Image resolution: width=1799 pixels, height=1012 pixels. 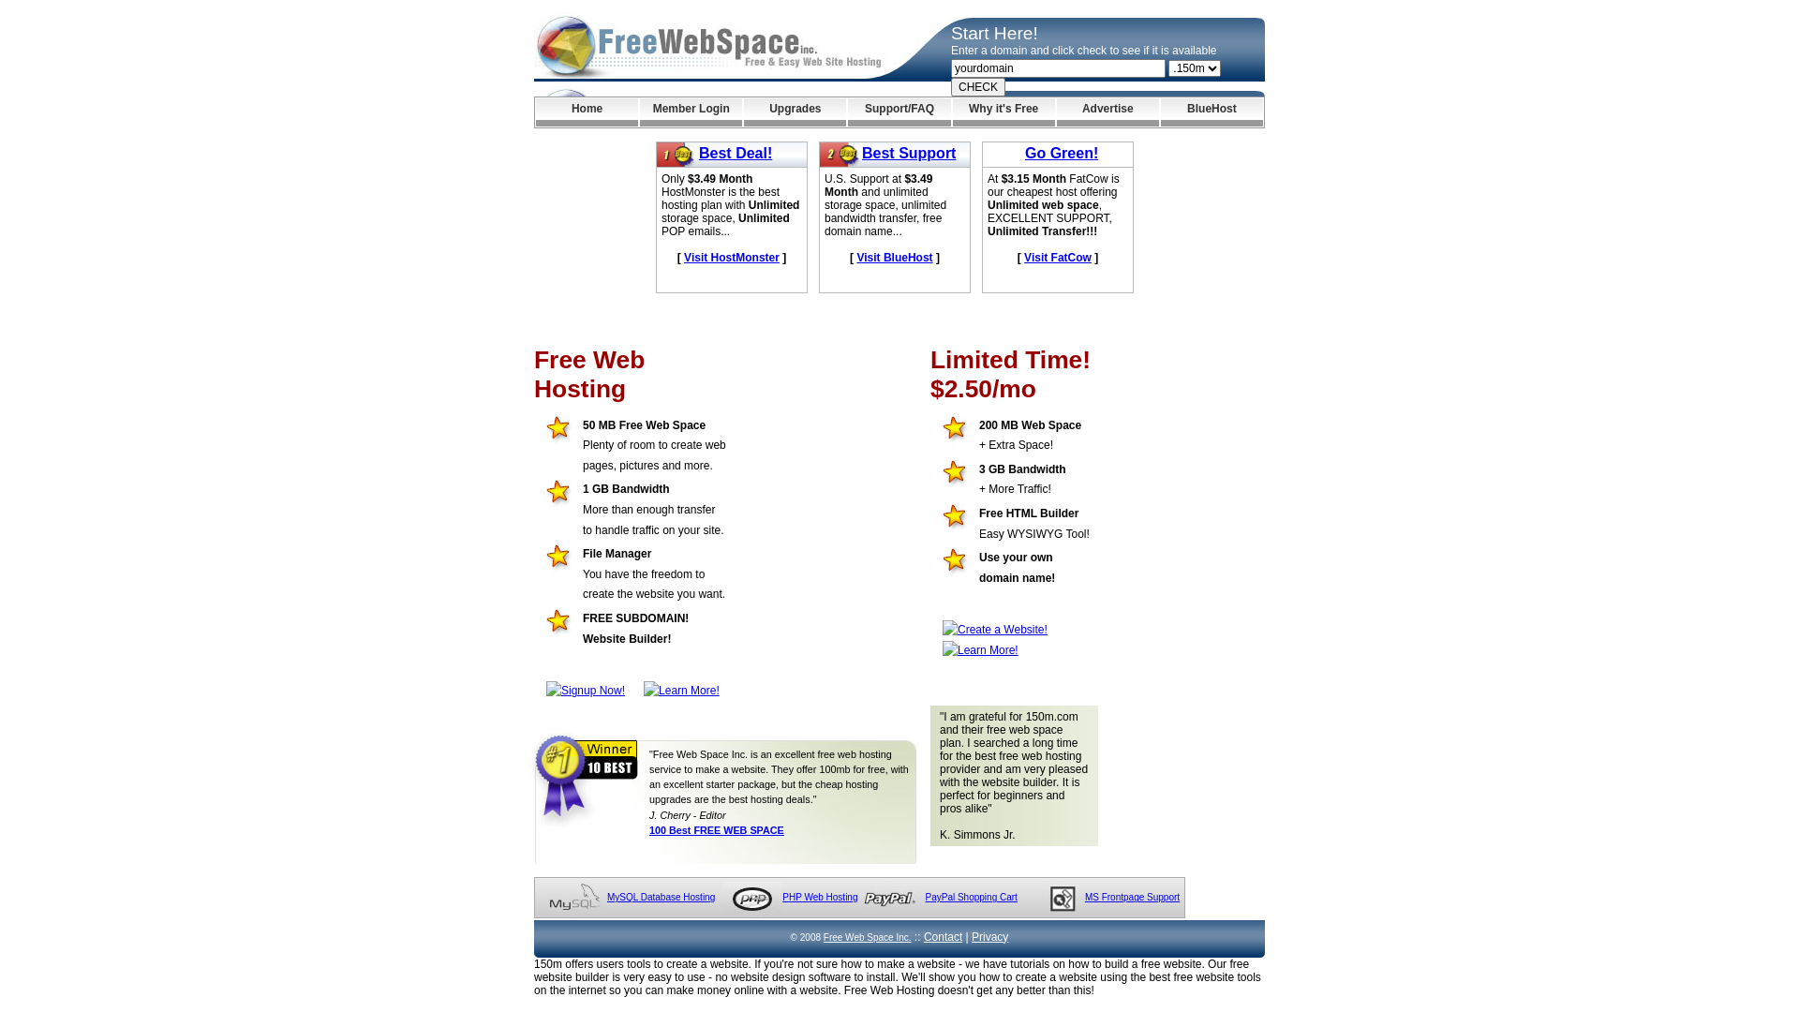 What do you see at coordinates (795, 112) in the screenshot?
I see `Upgrades` at bounding box center [795, 112].